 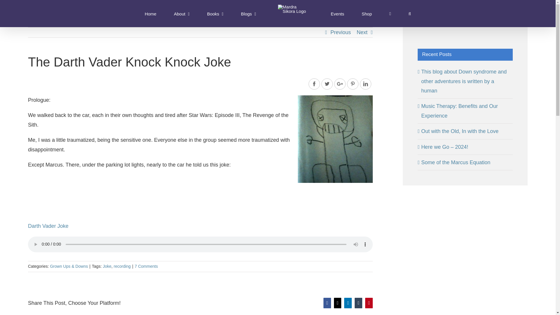 I want to click on X, so click(x=338, y=303).